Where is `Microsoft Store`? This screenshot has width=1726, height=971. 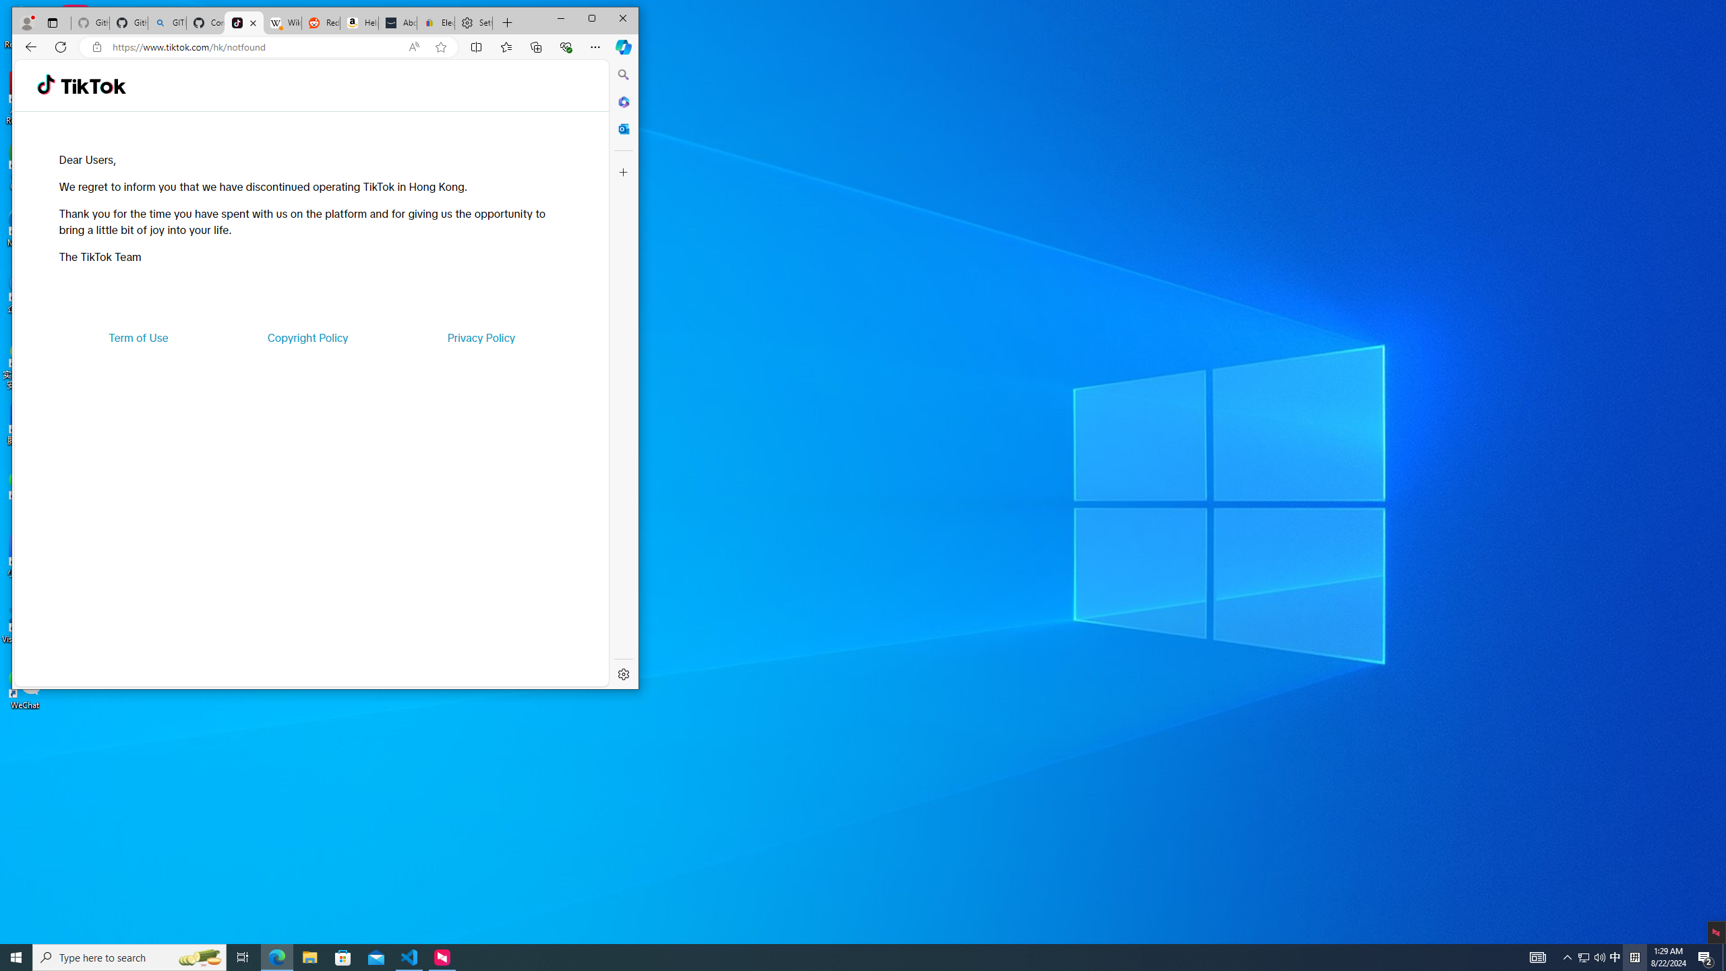
Microsoft Store is located at coordinates (343, 958).